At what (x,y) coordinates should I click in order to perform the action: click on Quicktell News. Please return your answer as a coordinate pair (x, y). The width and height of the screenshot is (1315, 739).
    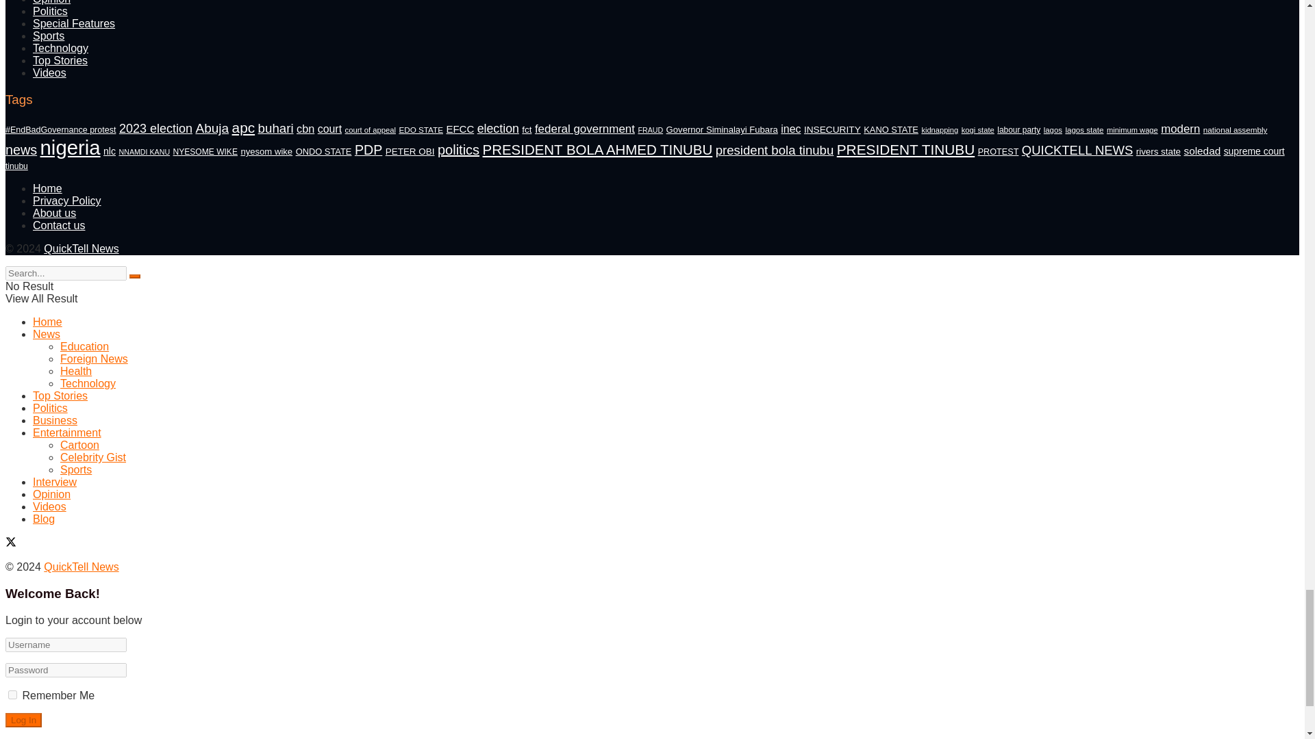
    Looking at the image, I should click on (81, 248).